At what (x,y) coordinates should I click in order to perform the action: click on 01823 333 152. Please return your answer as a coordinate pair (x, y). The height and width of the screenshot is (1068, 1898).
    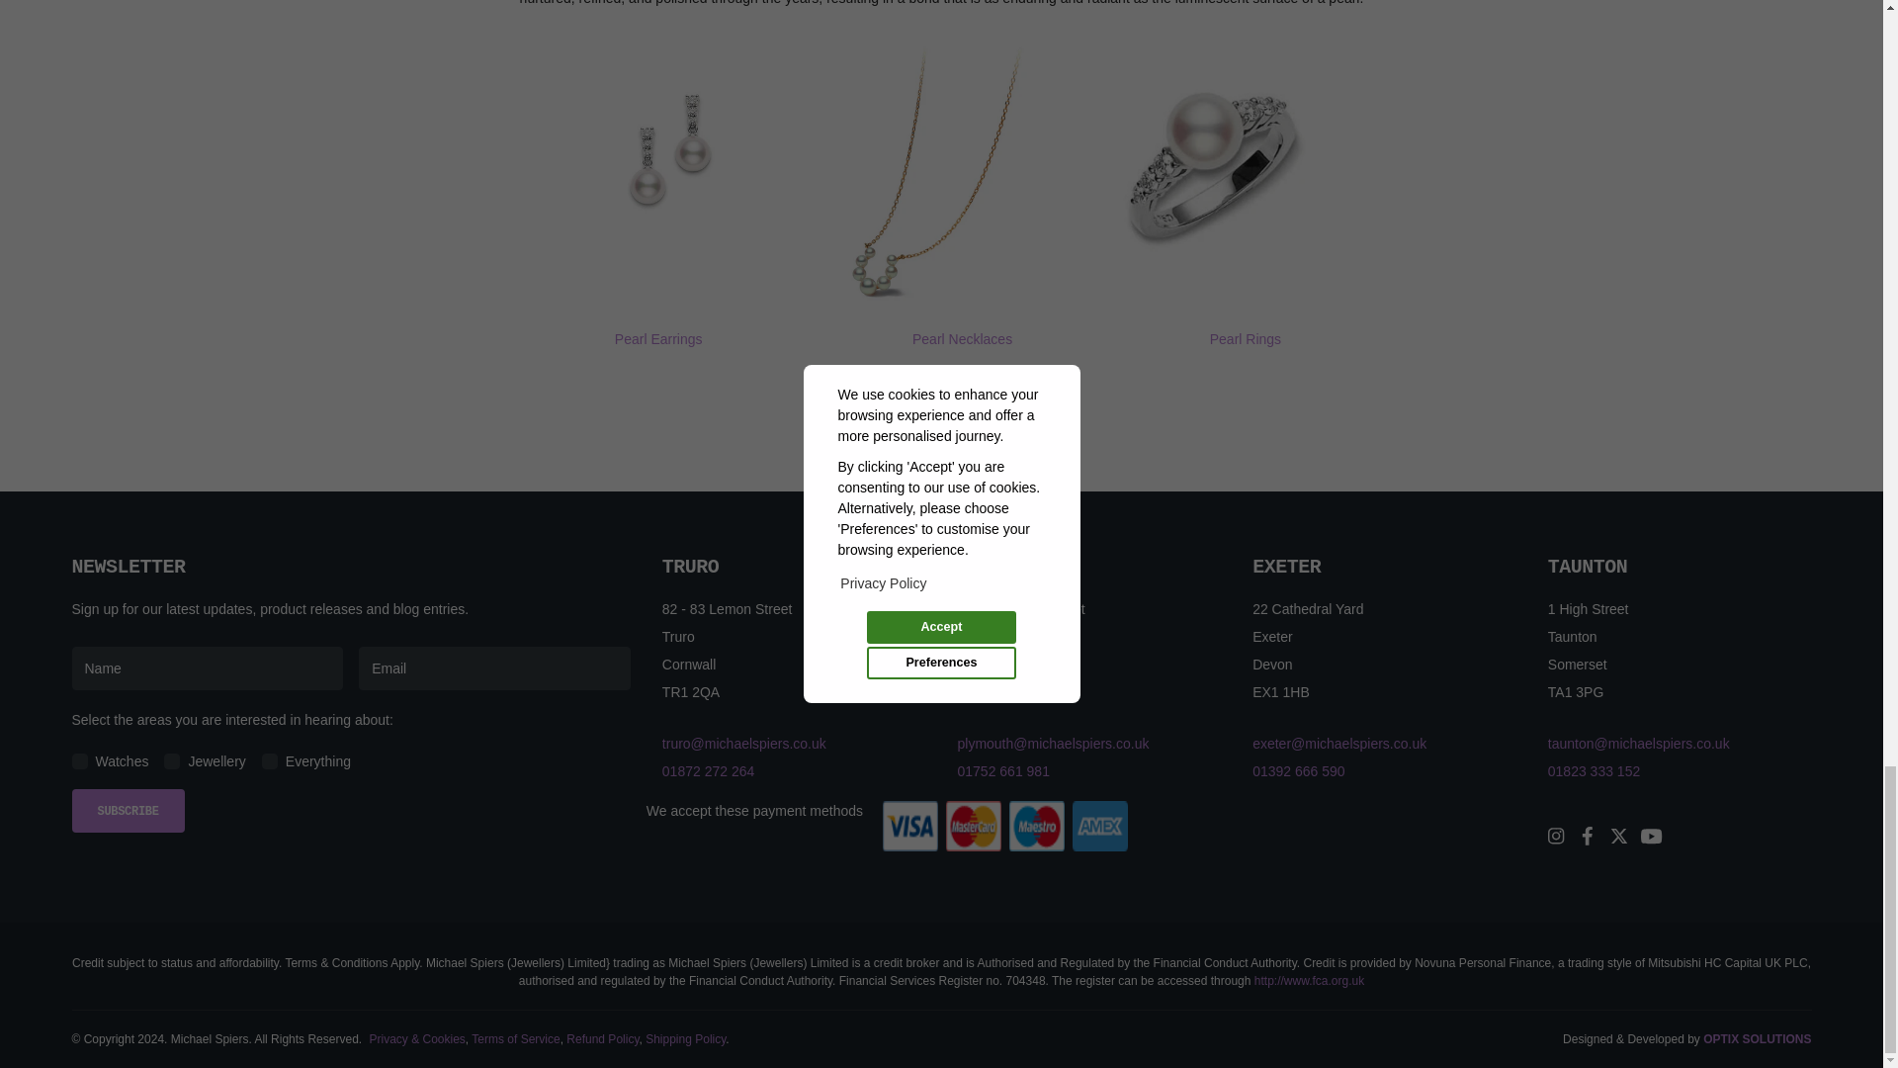
    Looking at the image, I should click on (1594, 771).